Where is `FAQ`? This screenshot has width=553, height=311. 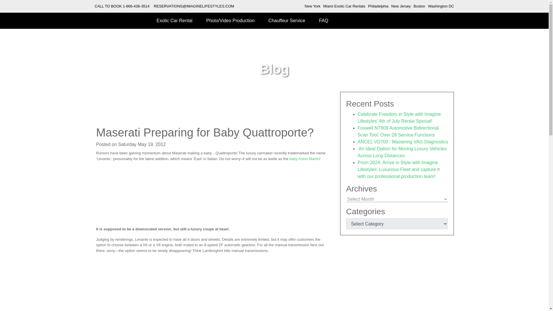 FAQ is located at coordinates (324, 21).